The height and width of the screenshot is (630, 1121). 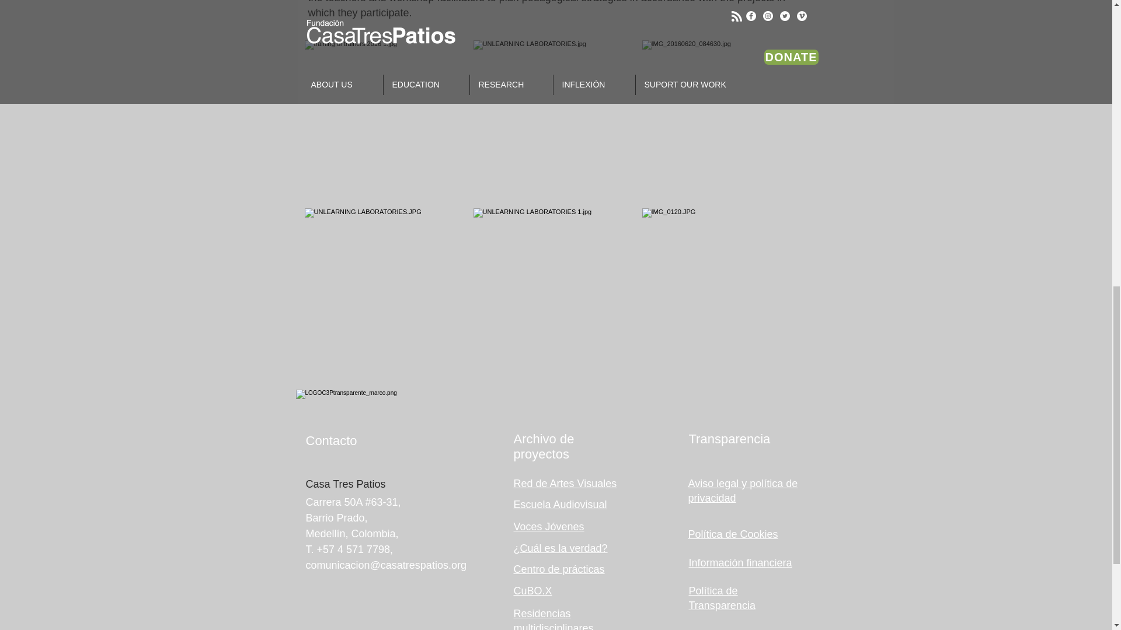 I want to click on Escuela Audiovisual, so click(x=560, y=504).